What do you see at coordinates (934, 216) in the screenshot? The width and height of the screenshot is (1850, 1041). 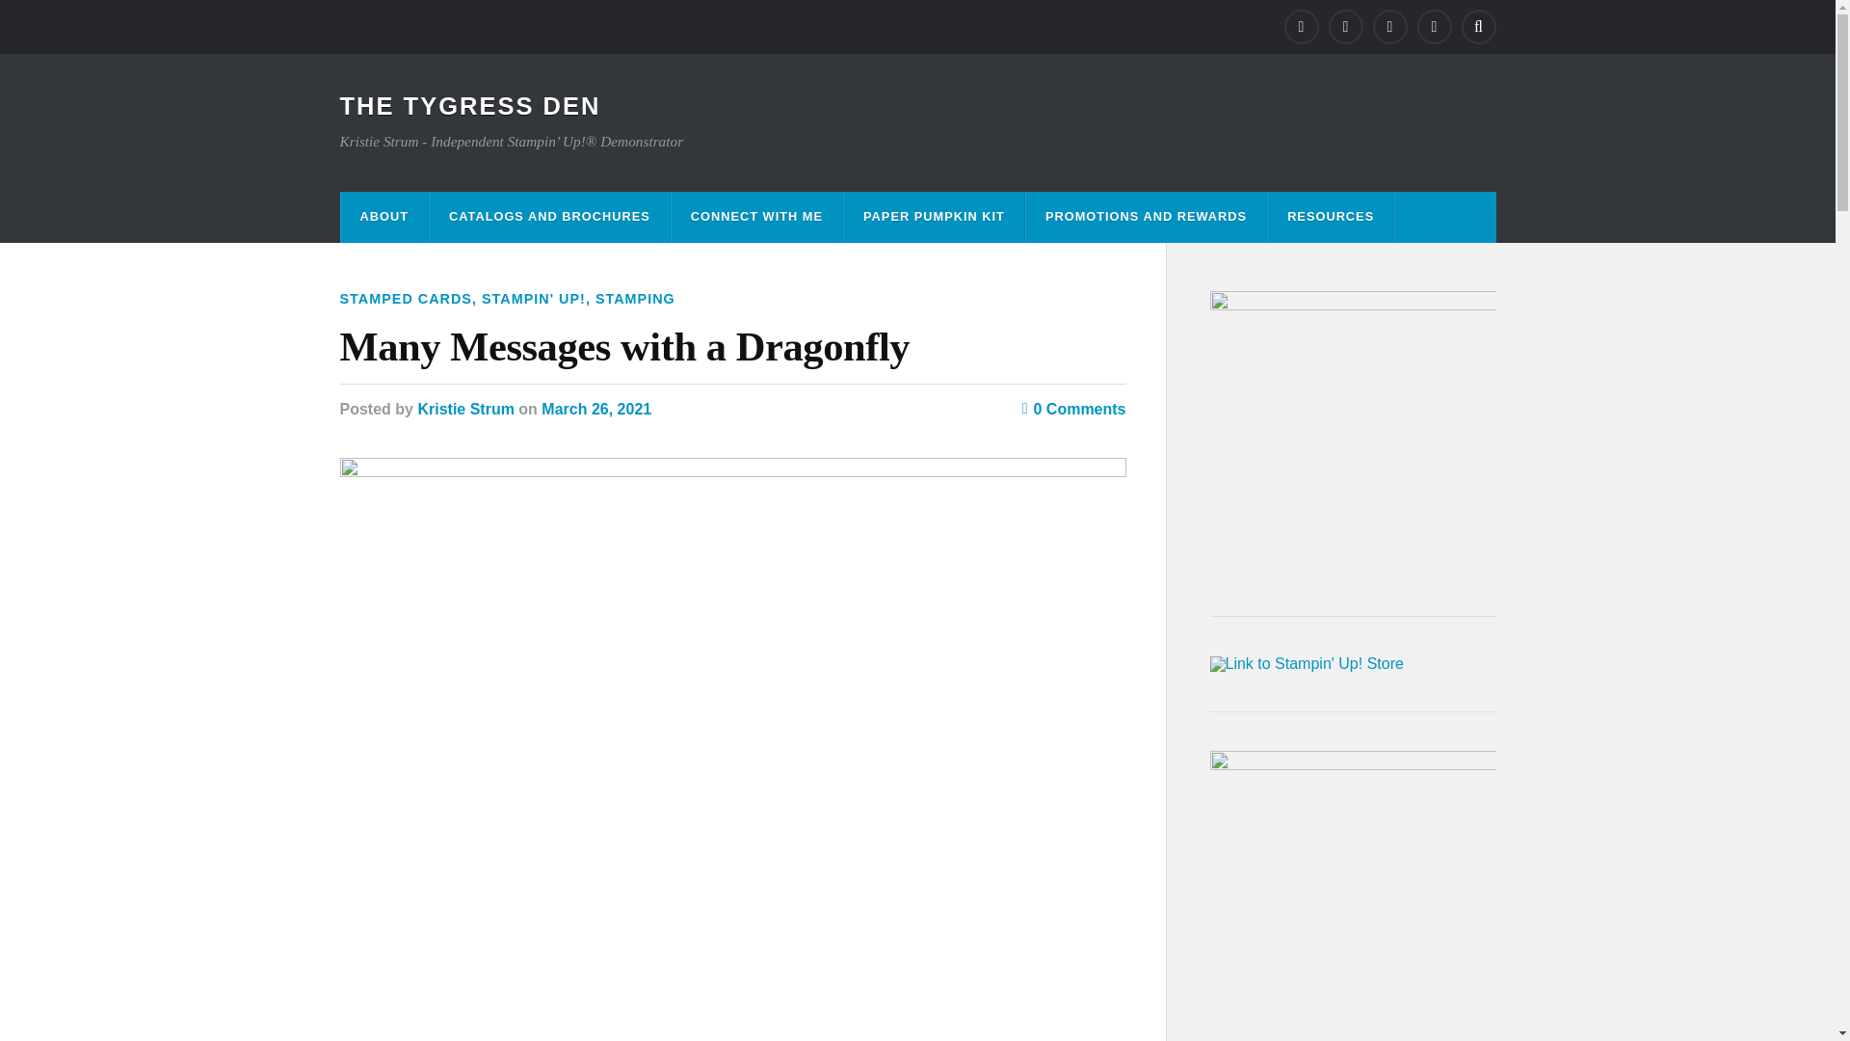 I see `PAPER PUMPKIN KIT` at bounding box center [934, 216].